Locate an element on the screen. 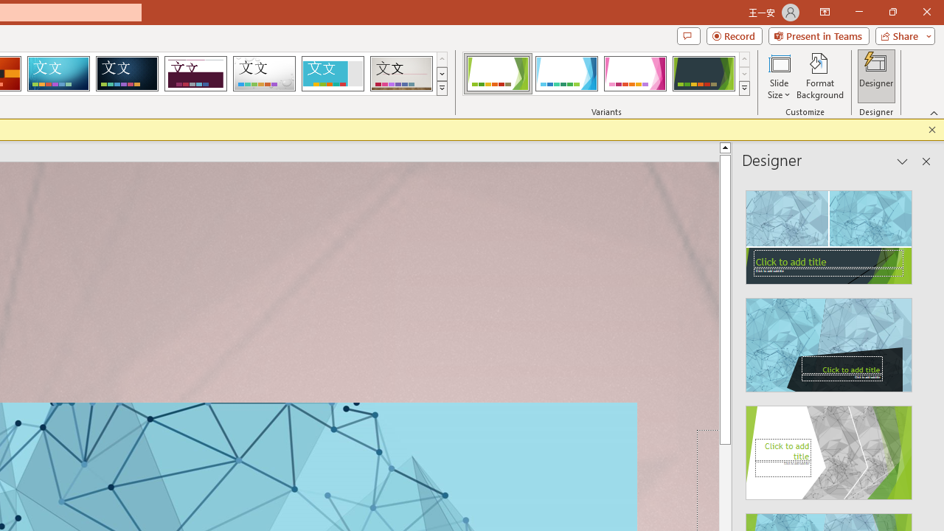 Image resolution: width=944 pixels, height=531 pixels. Recommended Design: Design Idea is located at coordinates (829, 233).